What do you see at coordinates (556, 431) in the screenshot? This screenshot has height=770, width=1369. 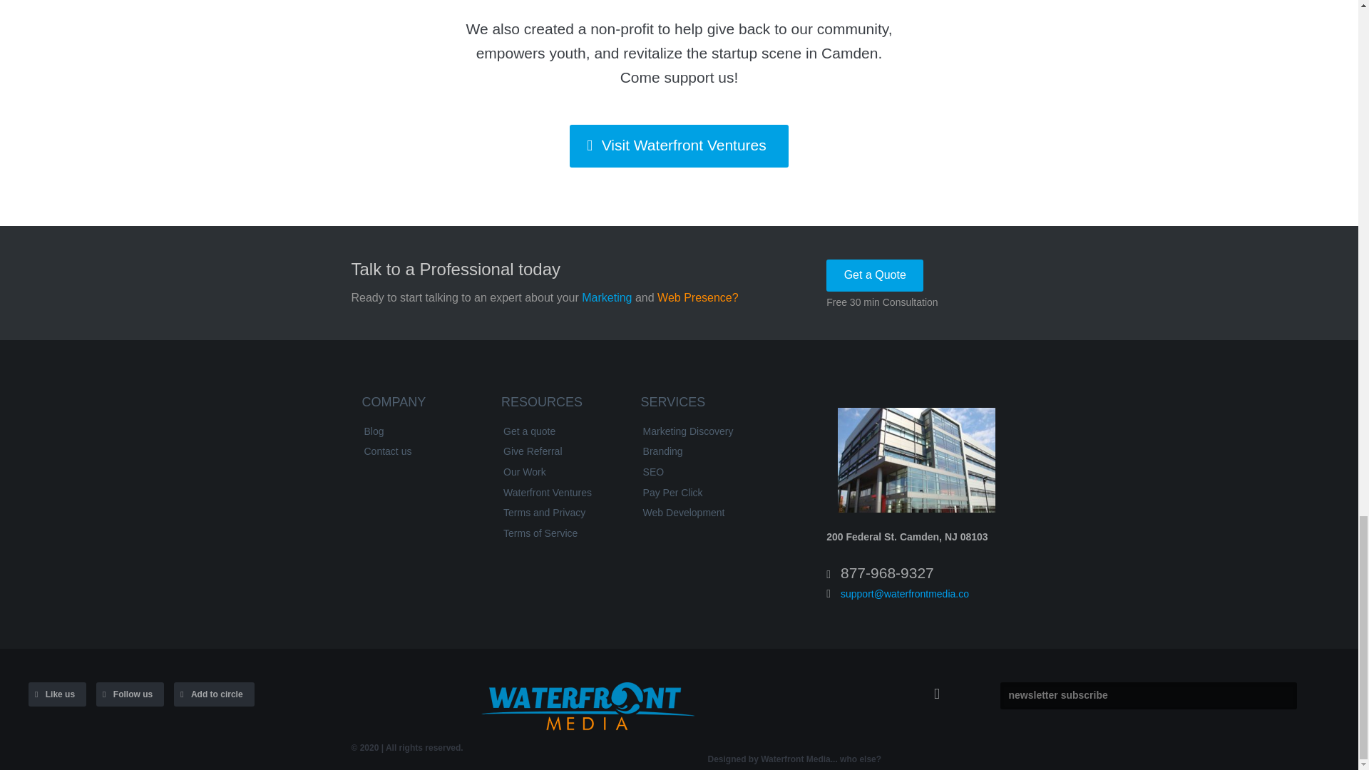 I see `Get a quote` at bounding box center [556, 431].